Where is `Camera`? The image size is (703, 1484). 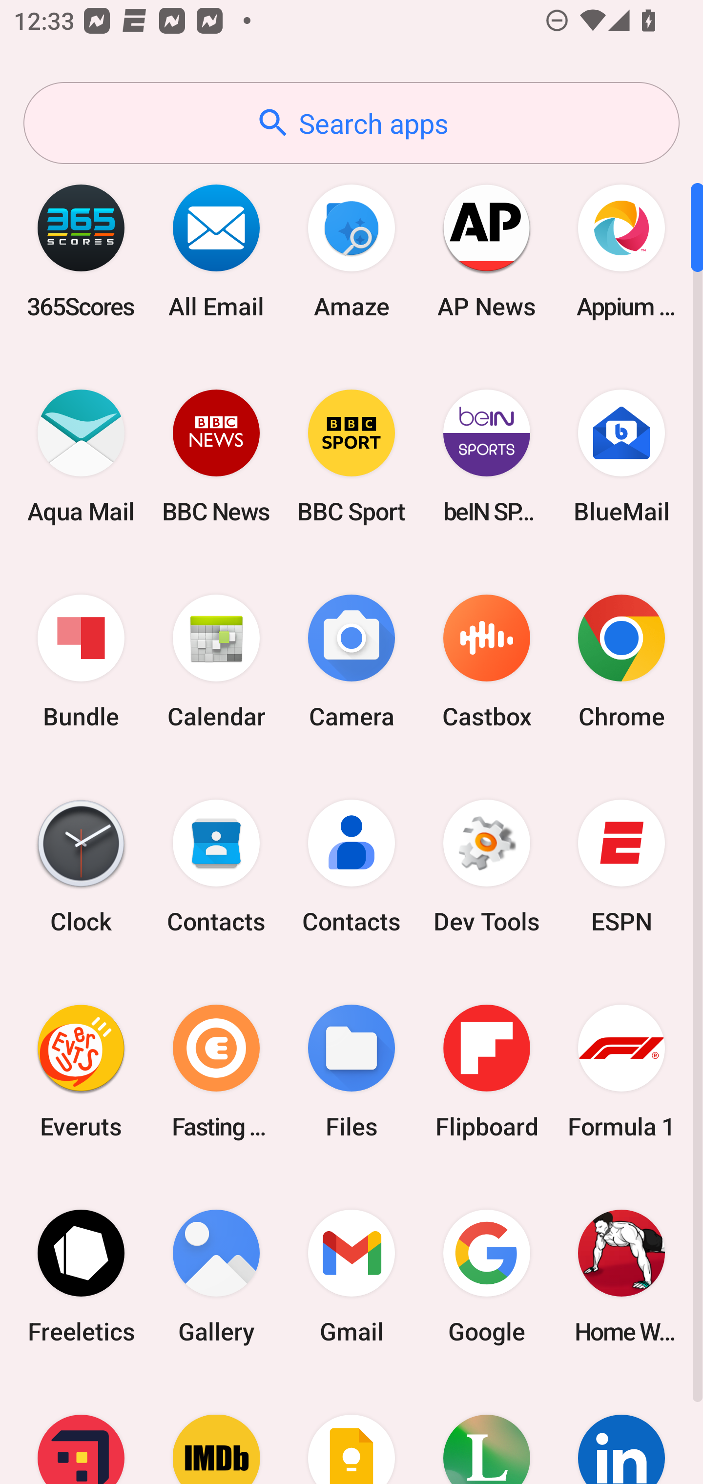 Camera is located at coordinates (351, 662).